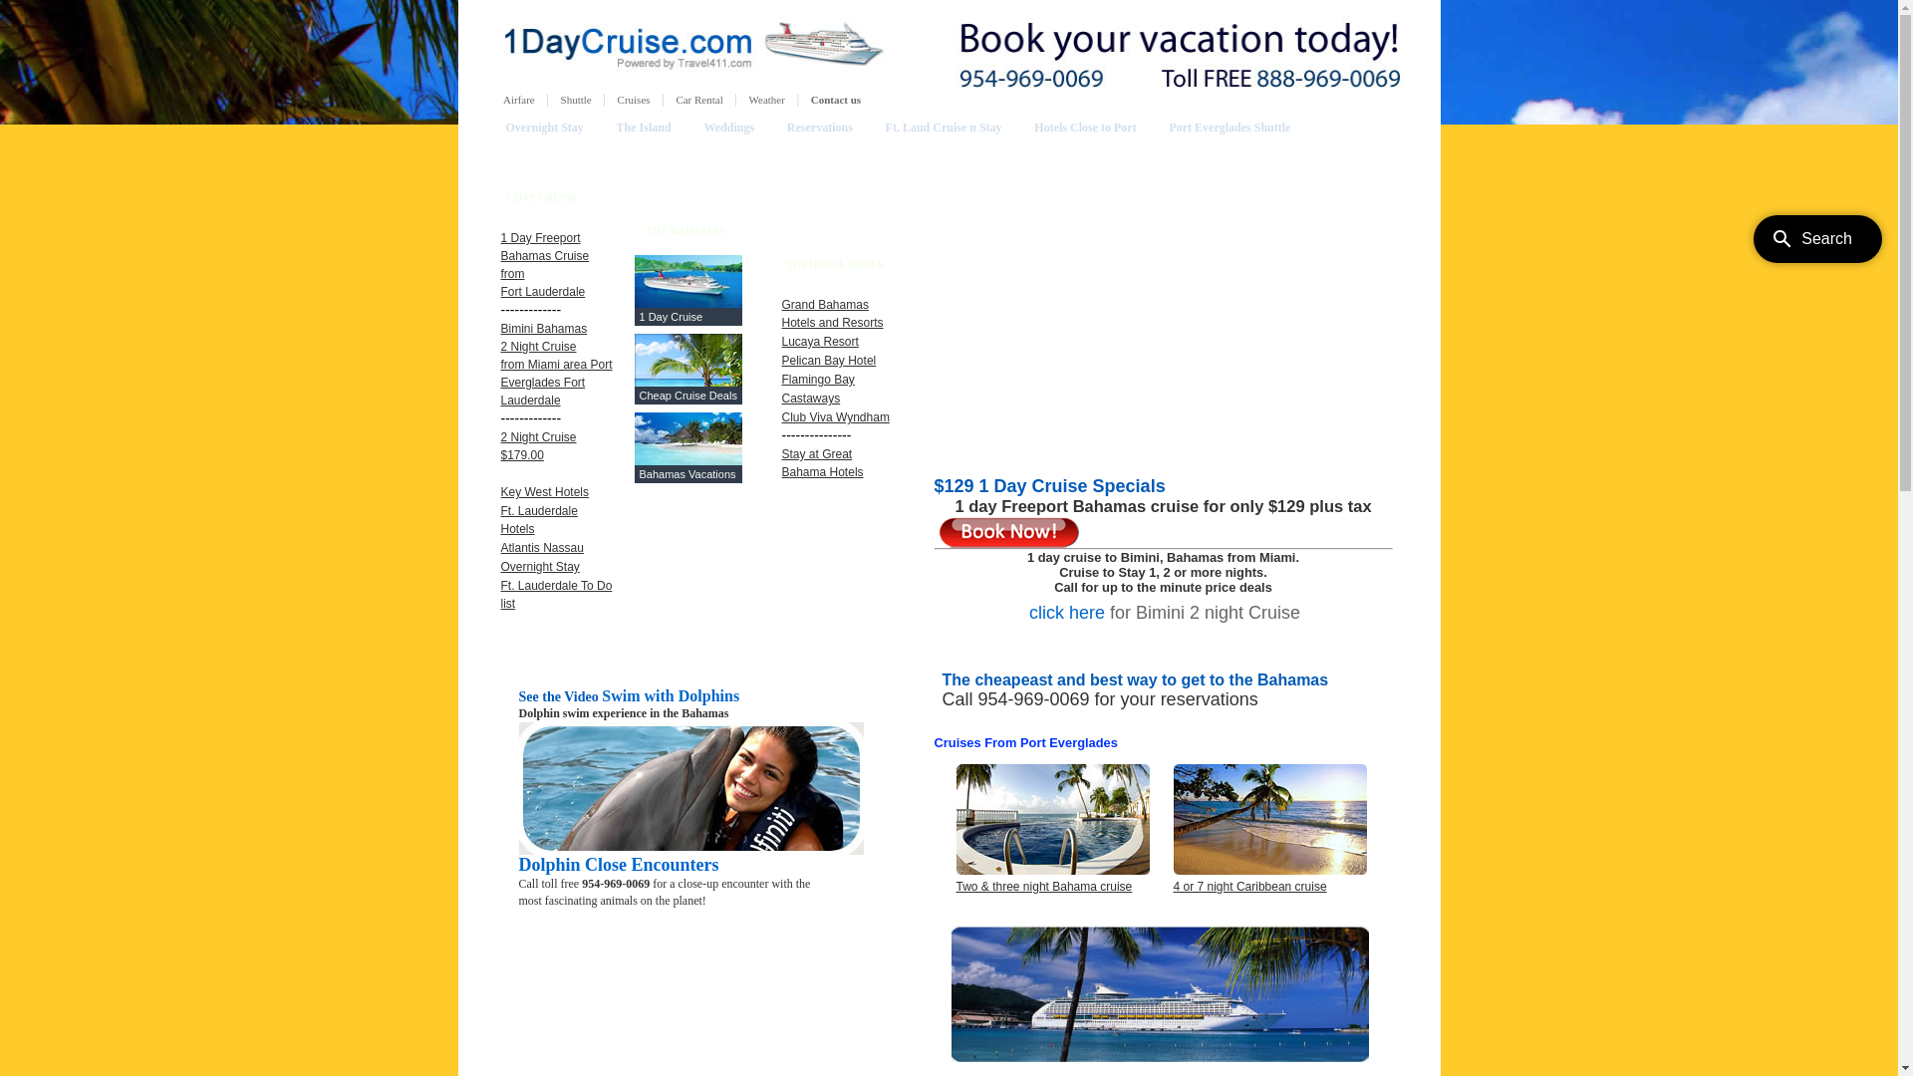 This screenshot has height=1076, width=1913. Describe the element at coordinates (767, 100) in the screenshot. I see `Weather` at that location.